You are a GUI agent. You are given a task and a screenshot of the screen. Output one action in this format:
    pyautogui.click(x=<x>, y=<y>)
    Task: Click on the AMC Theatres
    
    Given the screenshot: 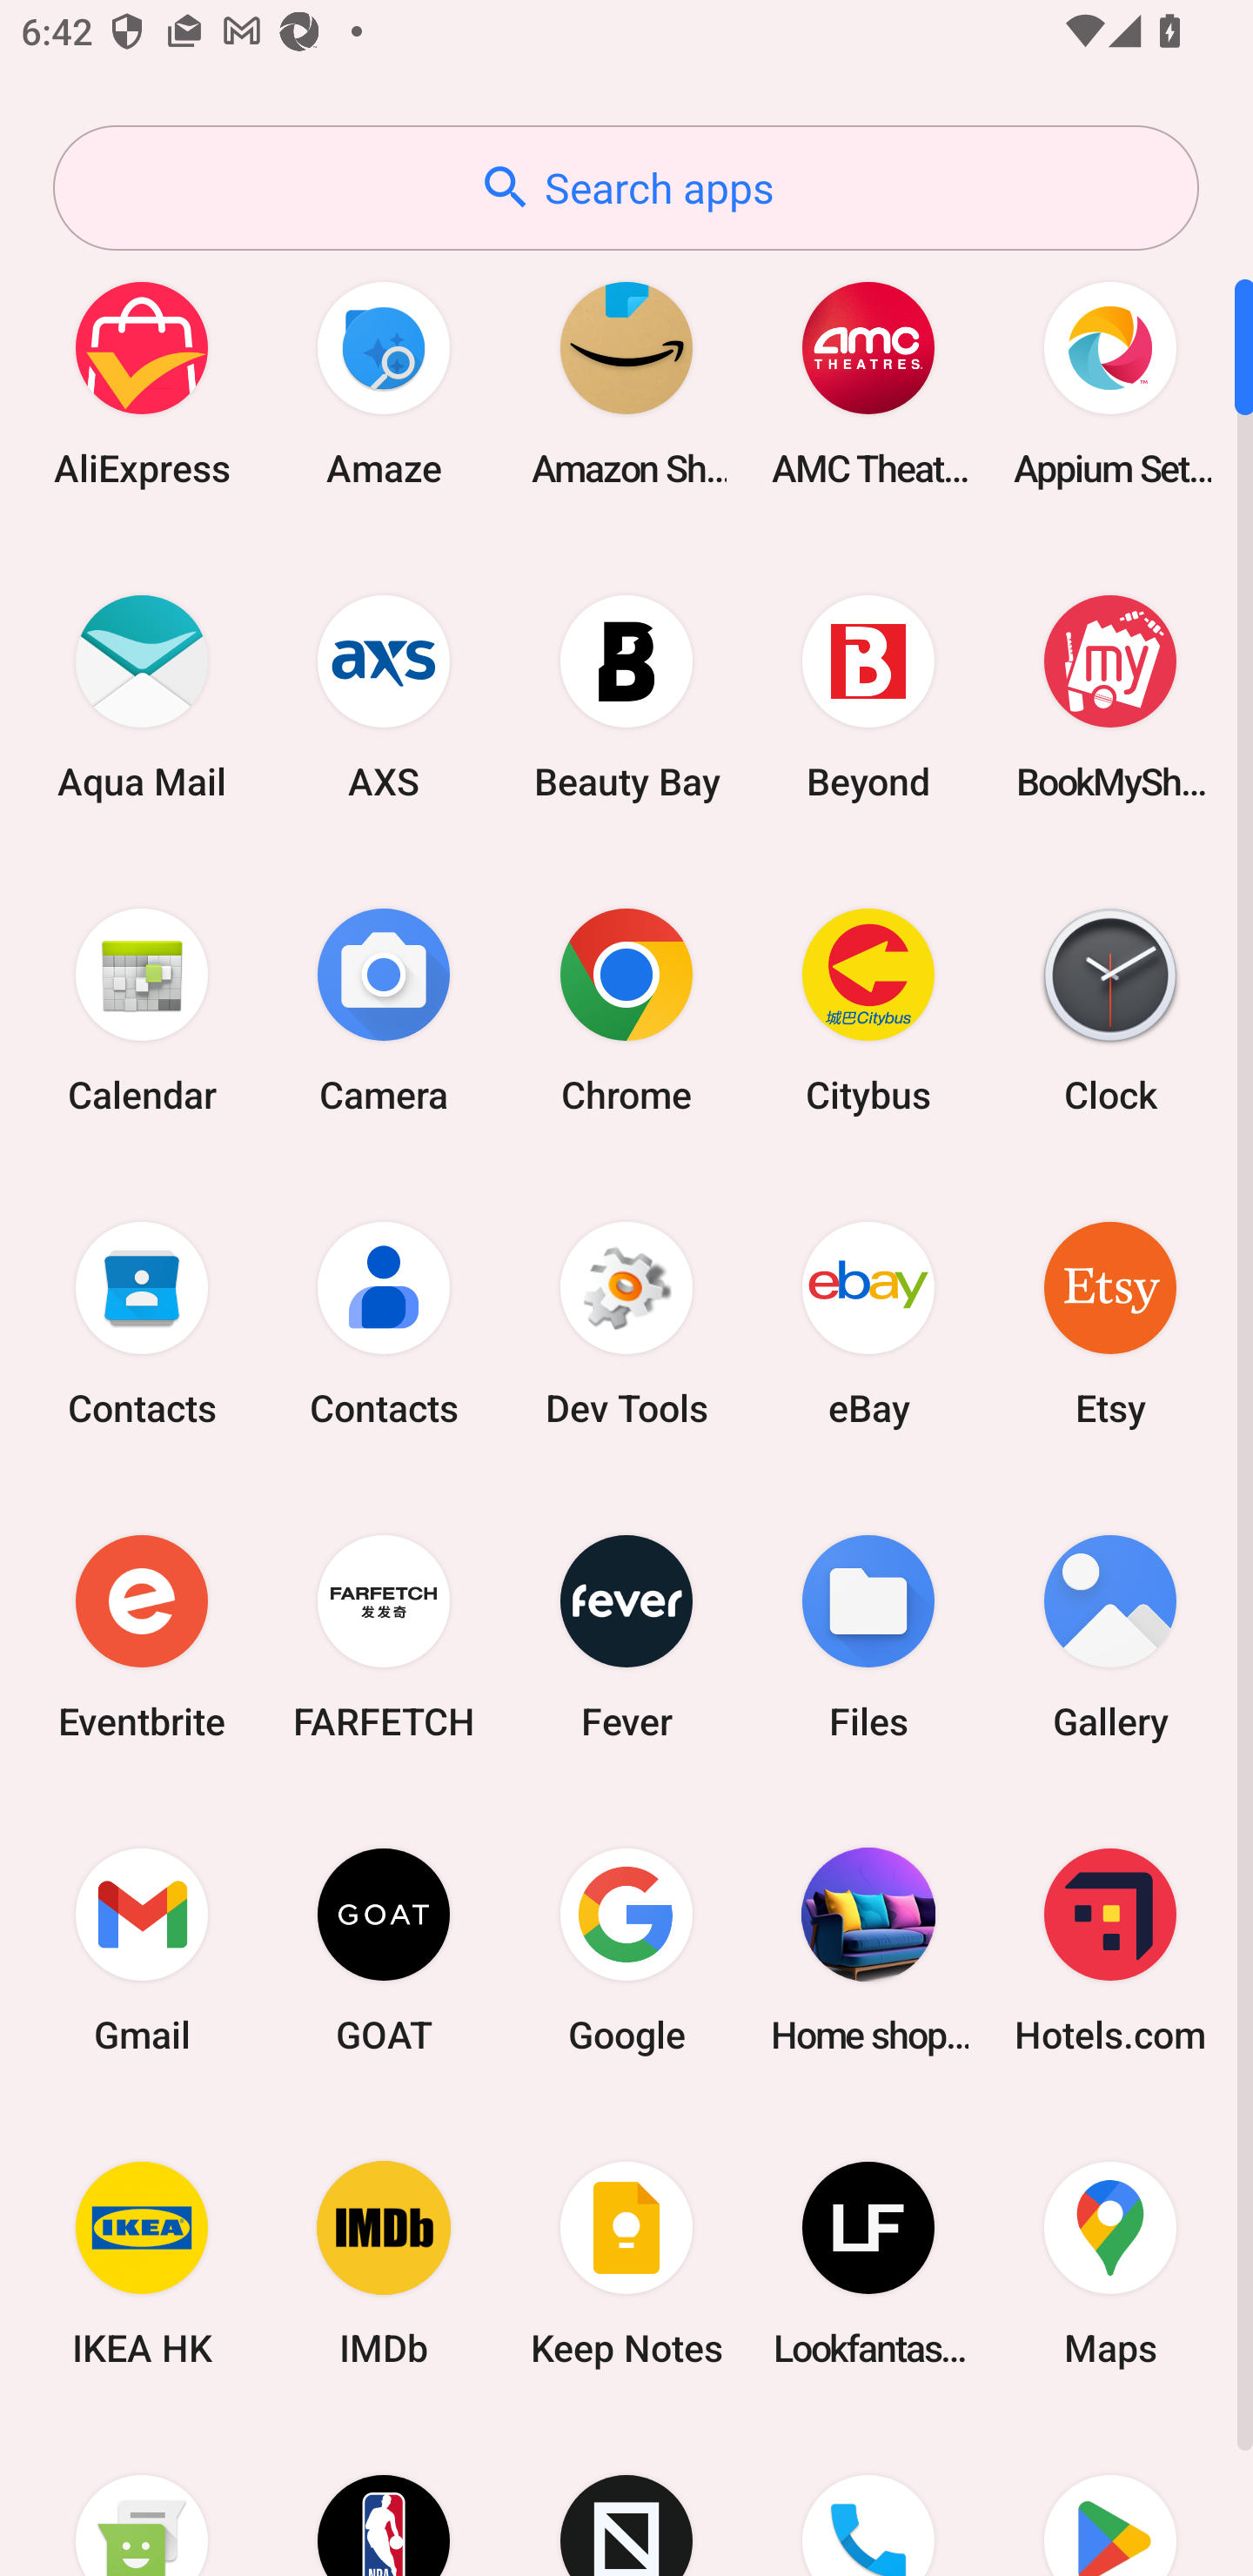 What is the action you would take?
    pyautogui.click(x=868, y=383)
    